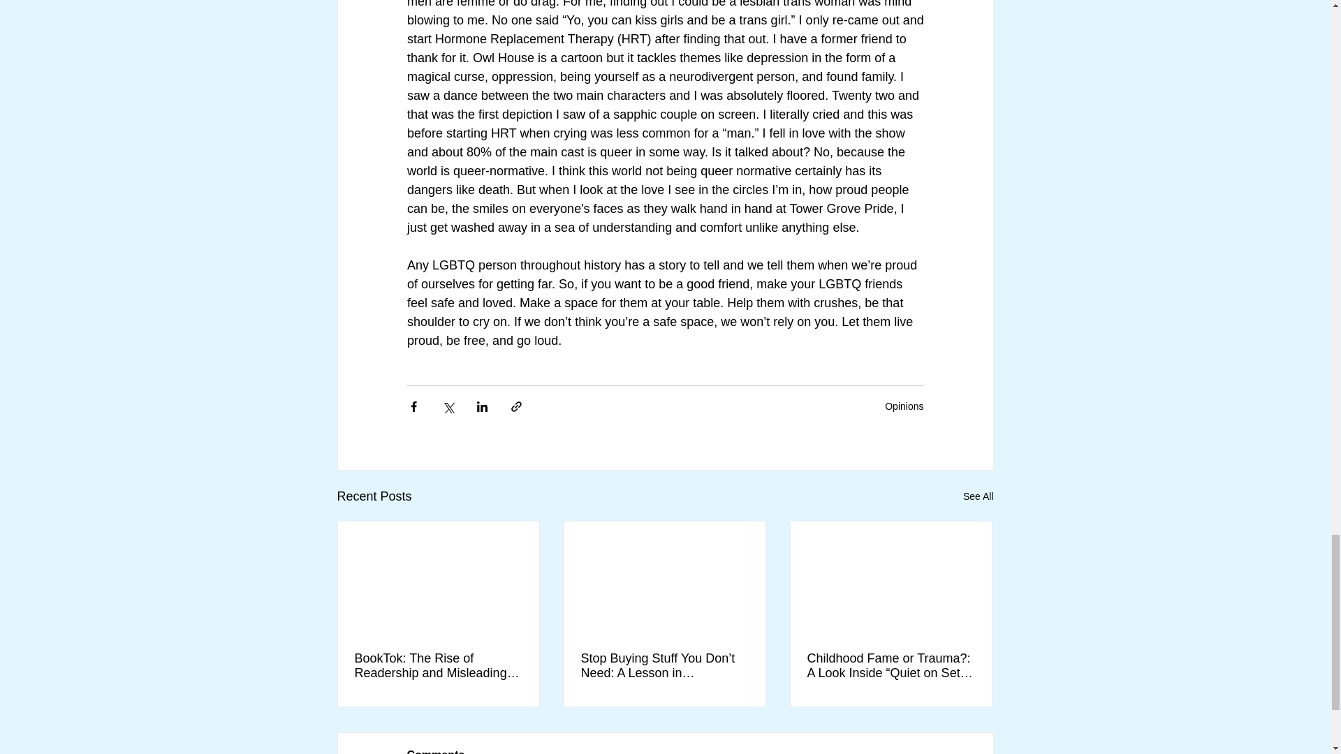 The height and width of the screenshot is (754, 1341). What do you see at coordinates (904, 406) in the screenshot?
I see `Opinions` at bounding box center [904, 406].